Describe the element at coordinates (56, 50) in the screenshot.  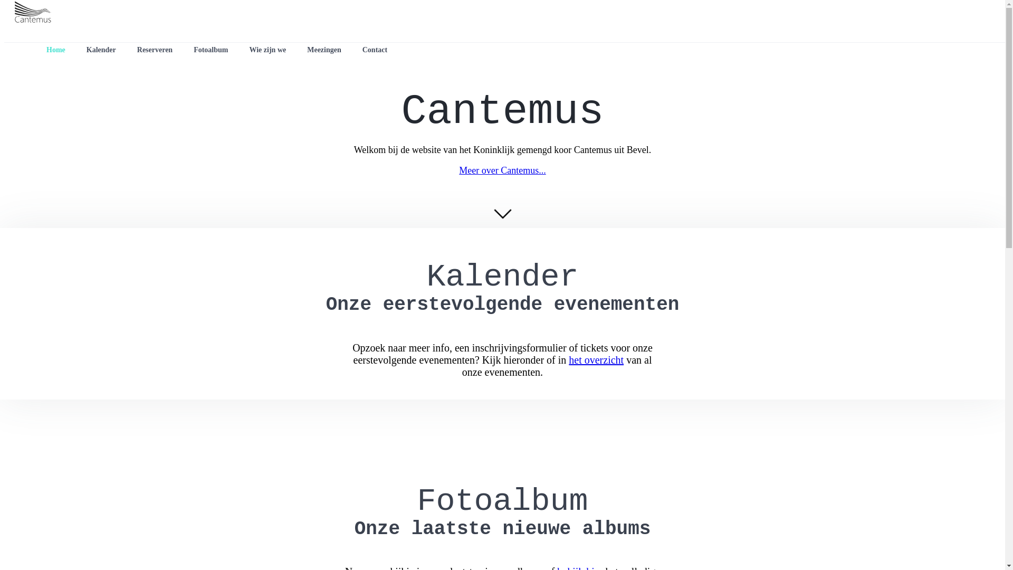
I see `Home` at that location.